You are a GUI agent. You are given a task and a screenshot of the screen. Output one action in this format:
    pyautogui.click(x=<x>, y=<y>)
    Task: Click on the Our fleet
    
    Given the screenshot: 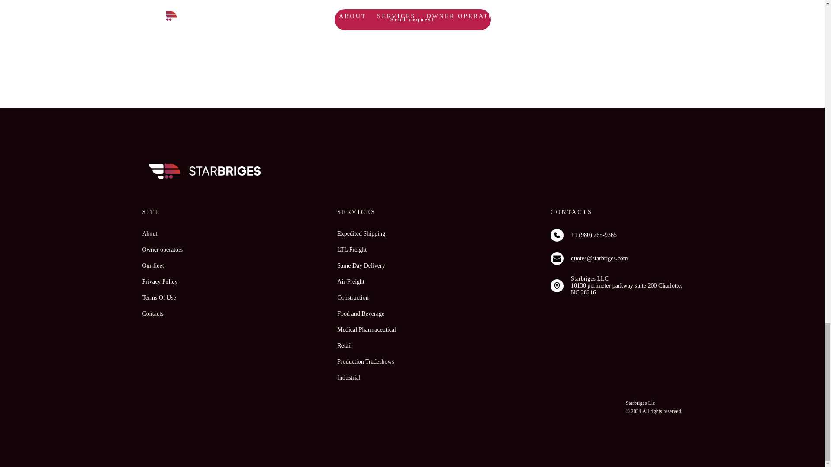 What is the action you would take?
    pyautogui.click(x=153, y=265)
    